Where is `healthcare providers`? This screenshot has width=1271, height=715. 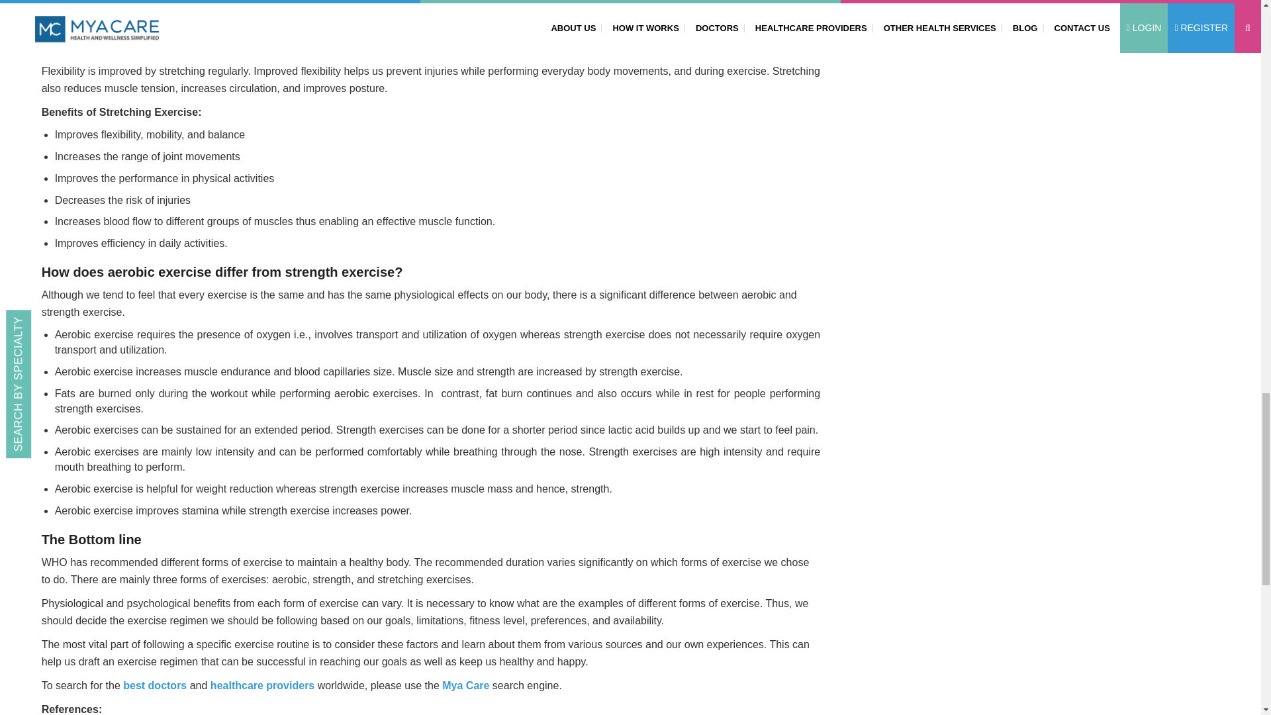
healthcare providers is located at coordinates (262, 686).